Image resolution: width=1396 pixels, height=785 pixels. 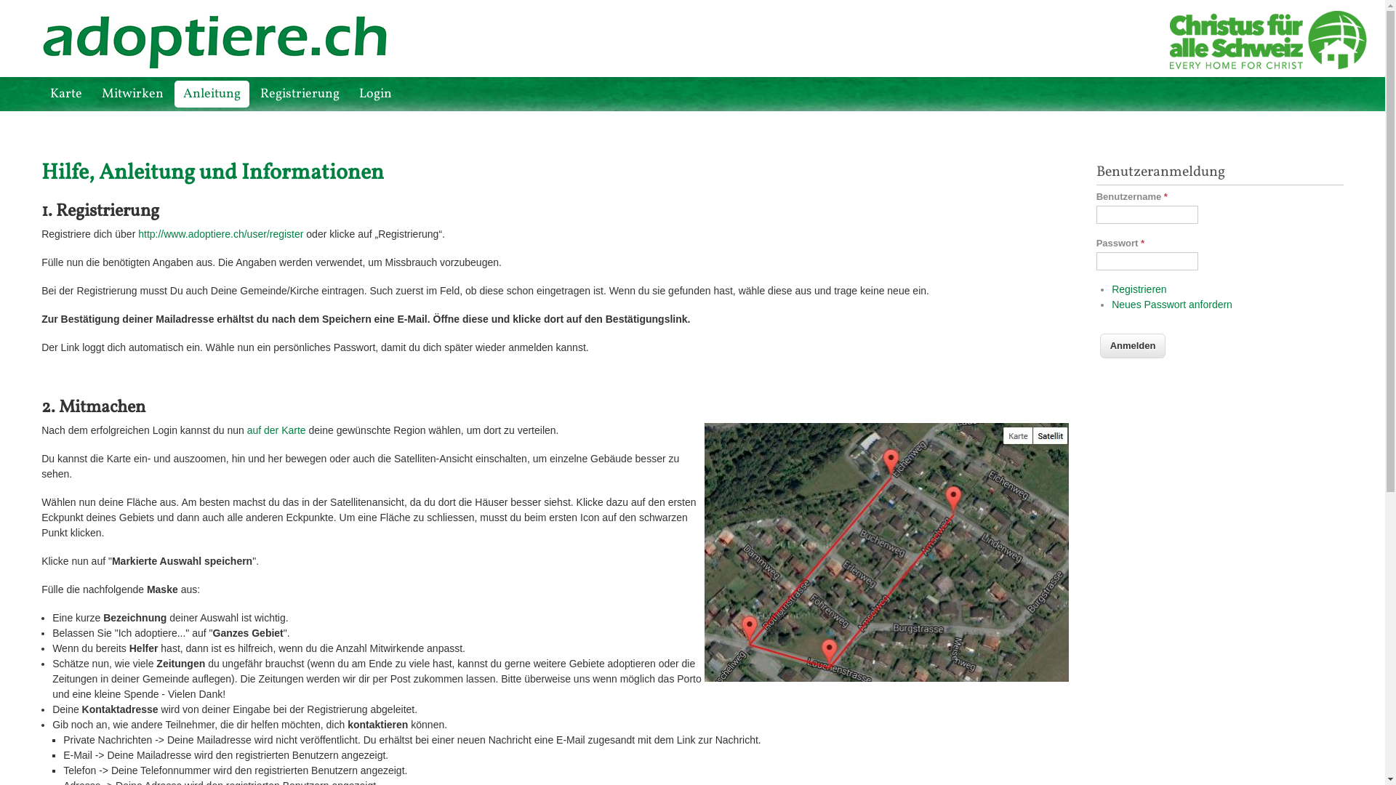 I want to click on Neues Passwort anfordern, so click(x=1172, y=305).